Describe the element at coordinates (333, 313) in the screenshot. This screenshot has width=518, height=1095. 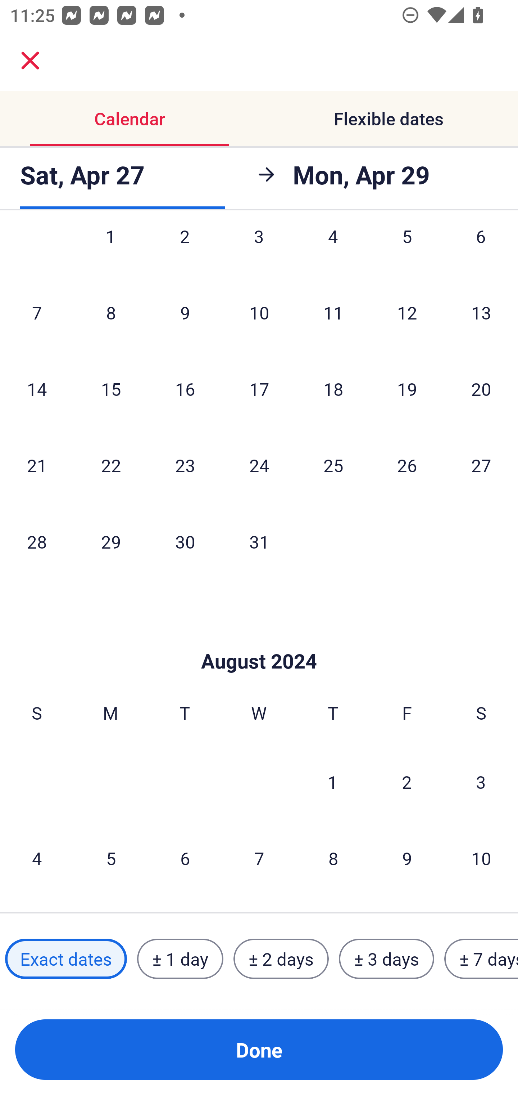
I see `11 Thursday, July 11, 2024` at that location.